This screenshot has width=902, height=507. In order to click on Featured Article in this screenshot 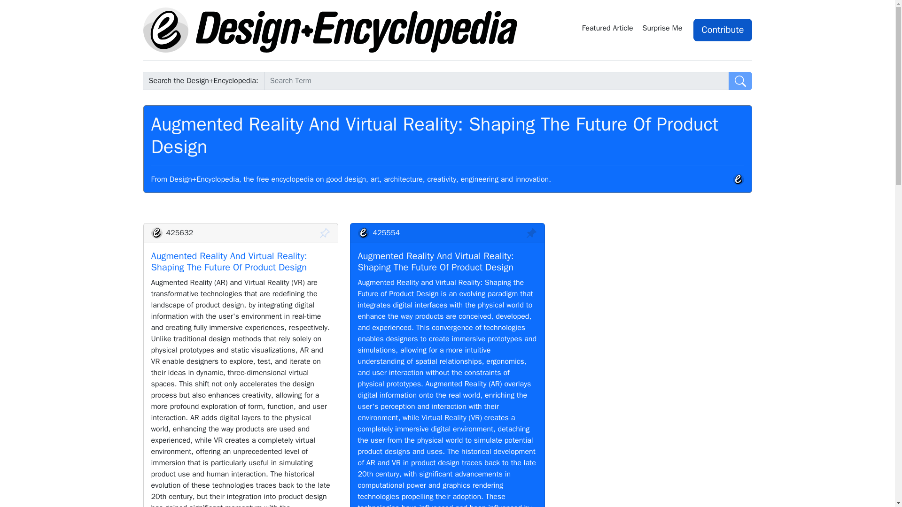, I will do `click(608, 30)`.